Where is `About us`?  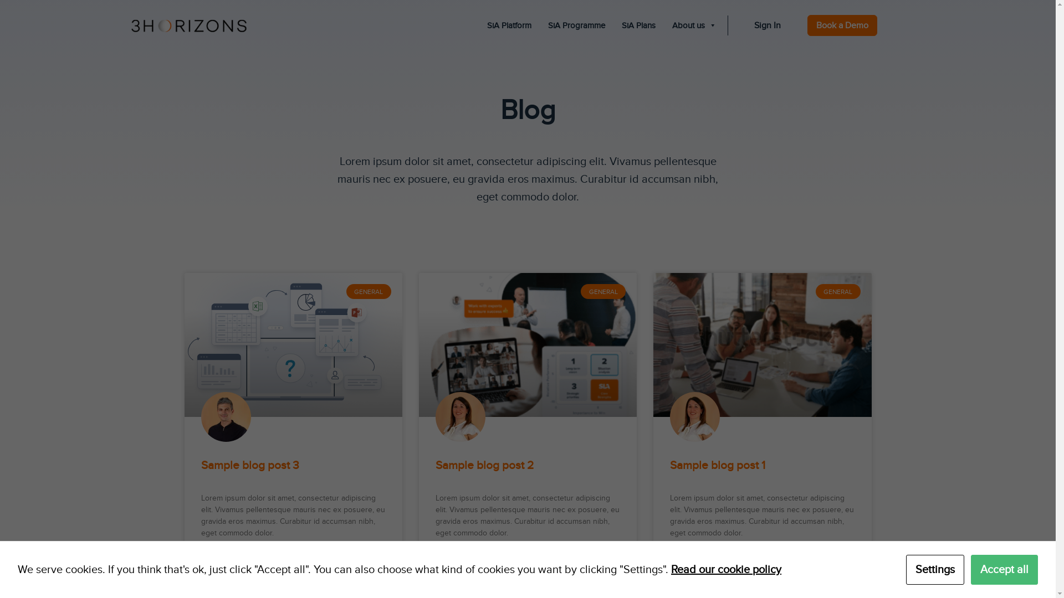 About us is located at coordinates (694, 25).